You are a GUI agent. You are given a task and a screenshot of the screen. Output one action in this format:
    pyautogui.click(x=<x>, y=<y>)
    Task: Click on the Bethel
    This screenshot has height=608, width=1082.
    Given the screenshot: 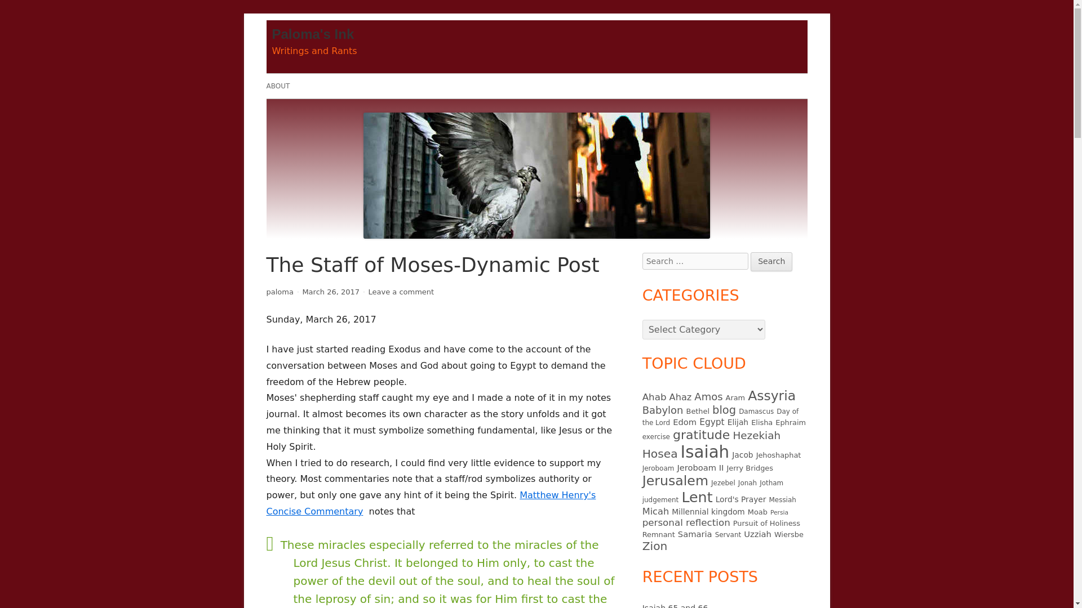 What is the action you would take?
    pyautogui.click(x=738, y=422)
    